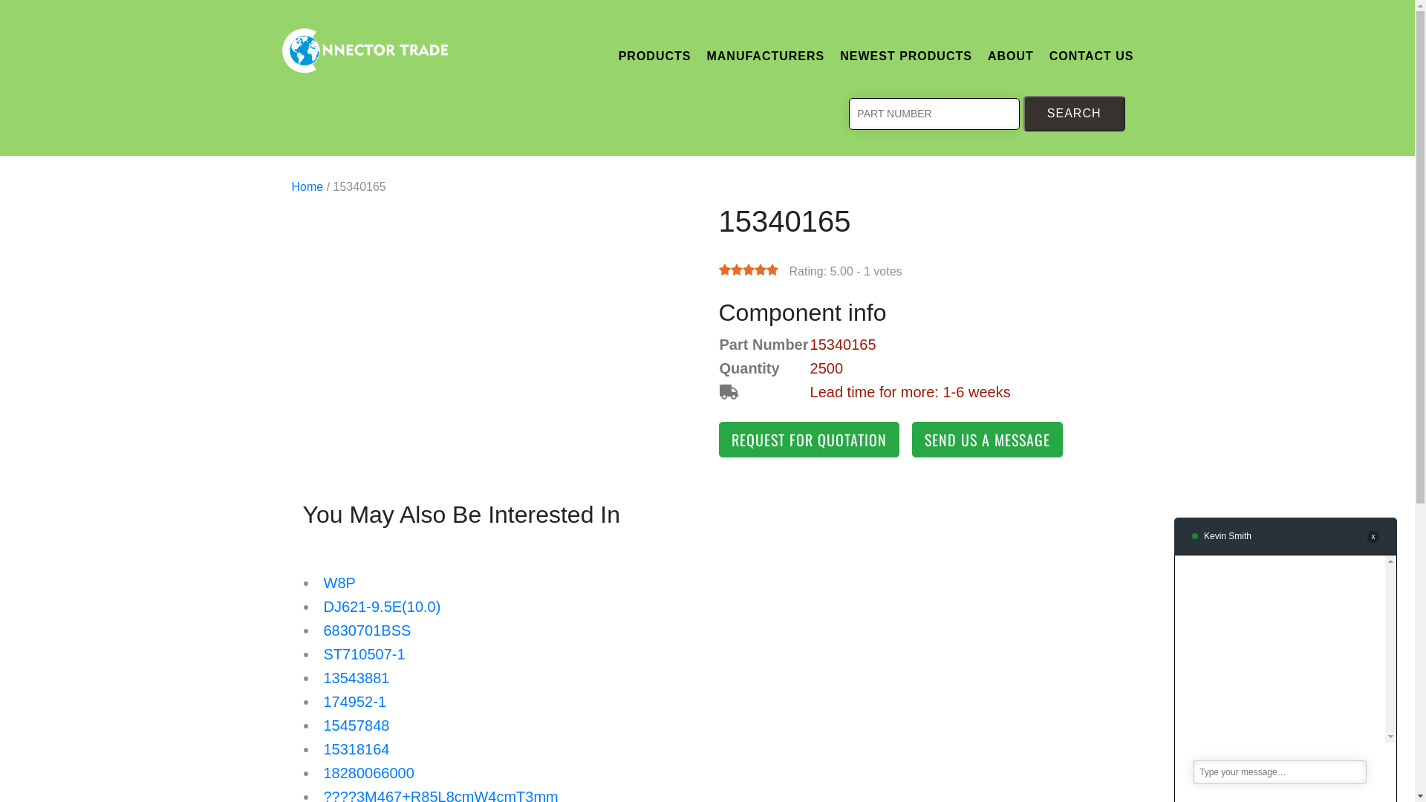 Image resolution: width=1426 pixels, height=802 pixels. I want to click on Home, so click(309, 187).